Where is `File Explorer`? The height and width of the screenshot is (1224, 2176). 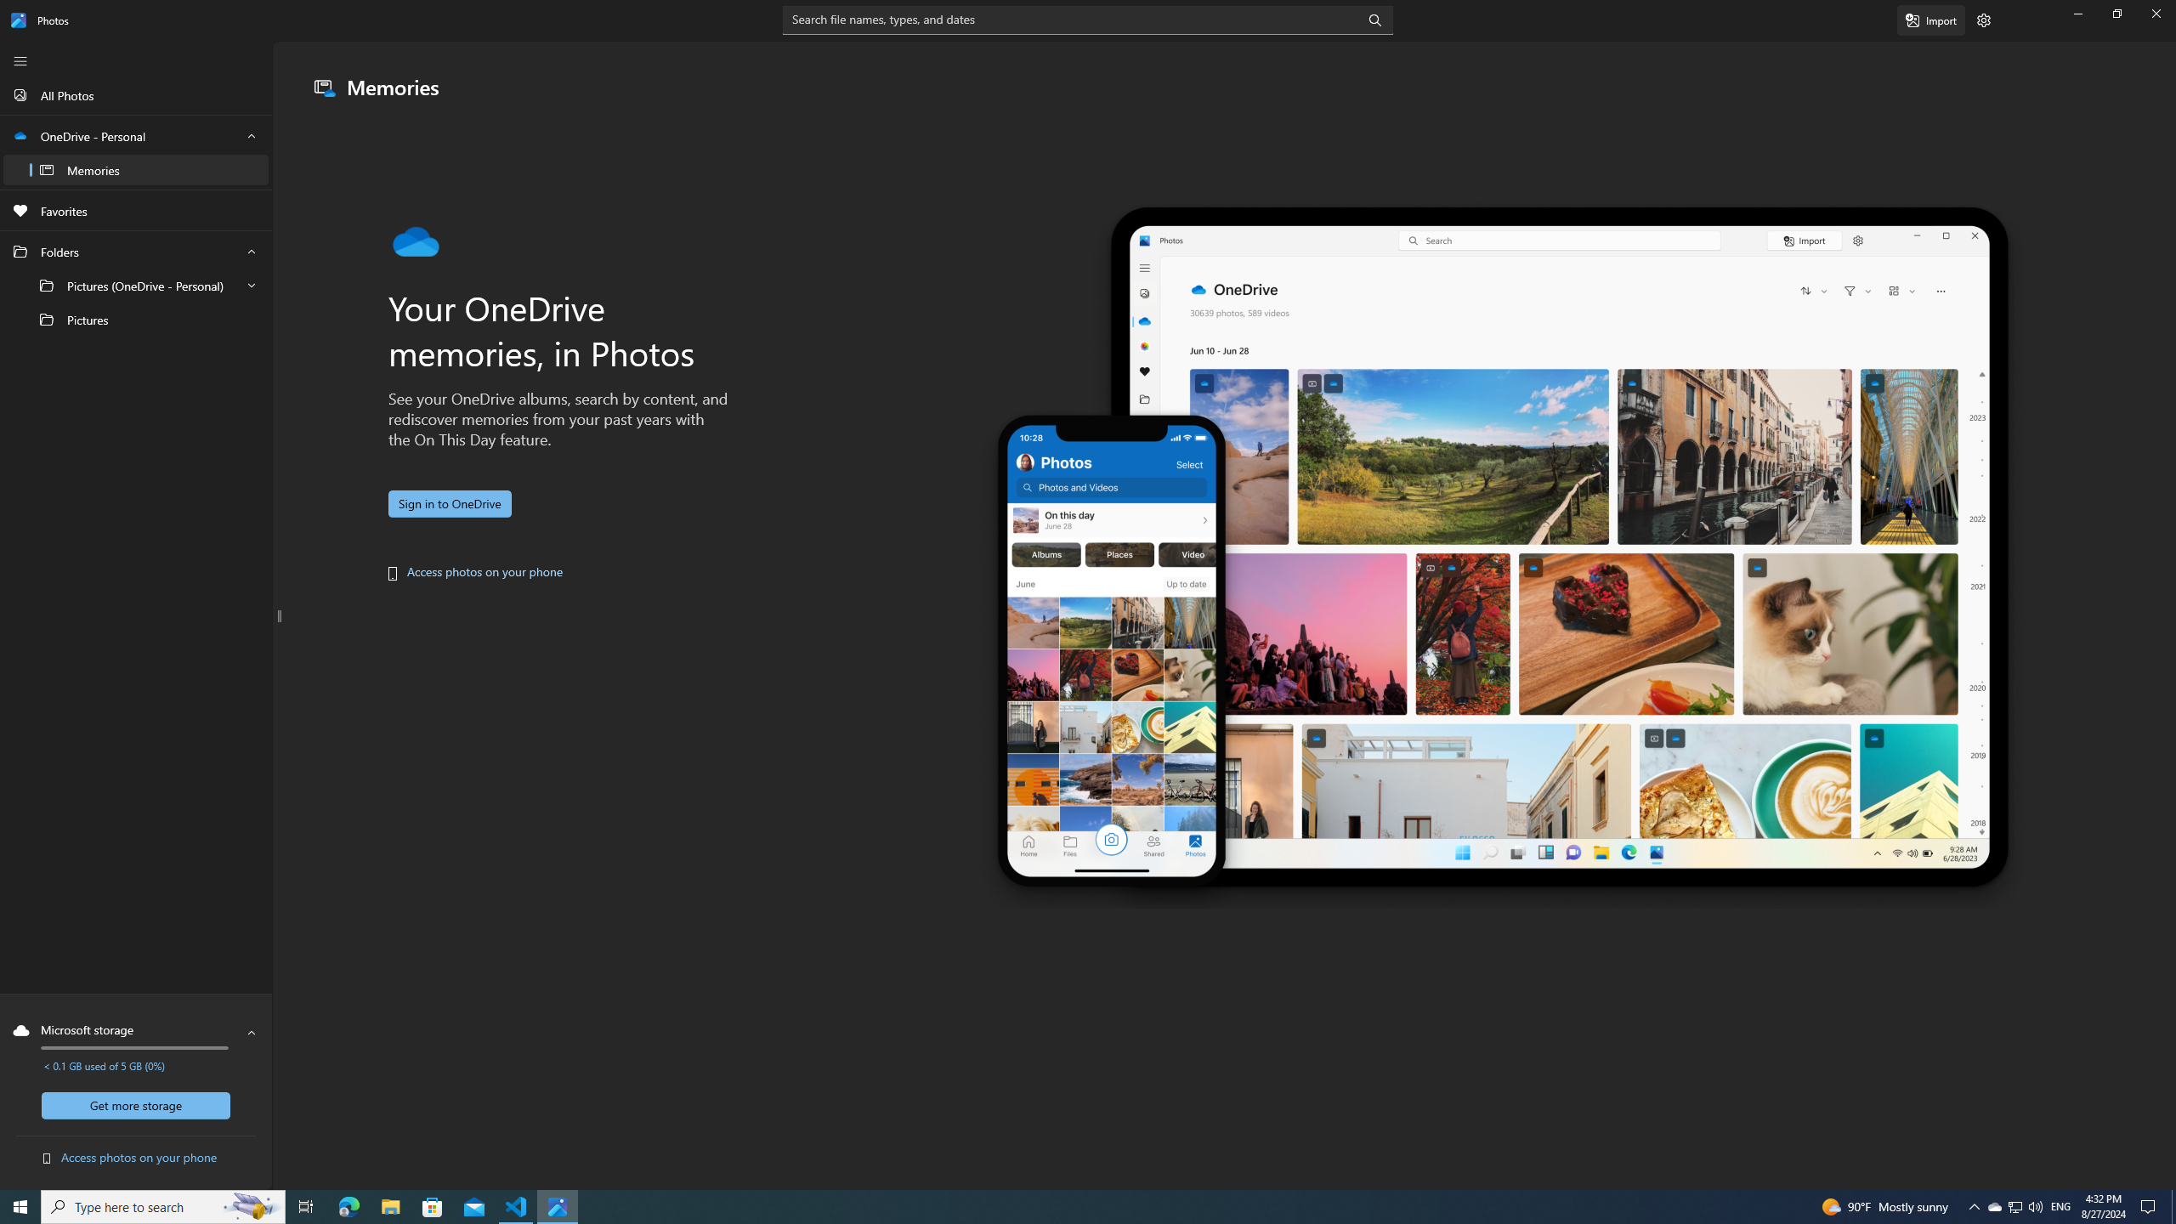 File Explorer is located at coordinates (2014, 1207).